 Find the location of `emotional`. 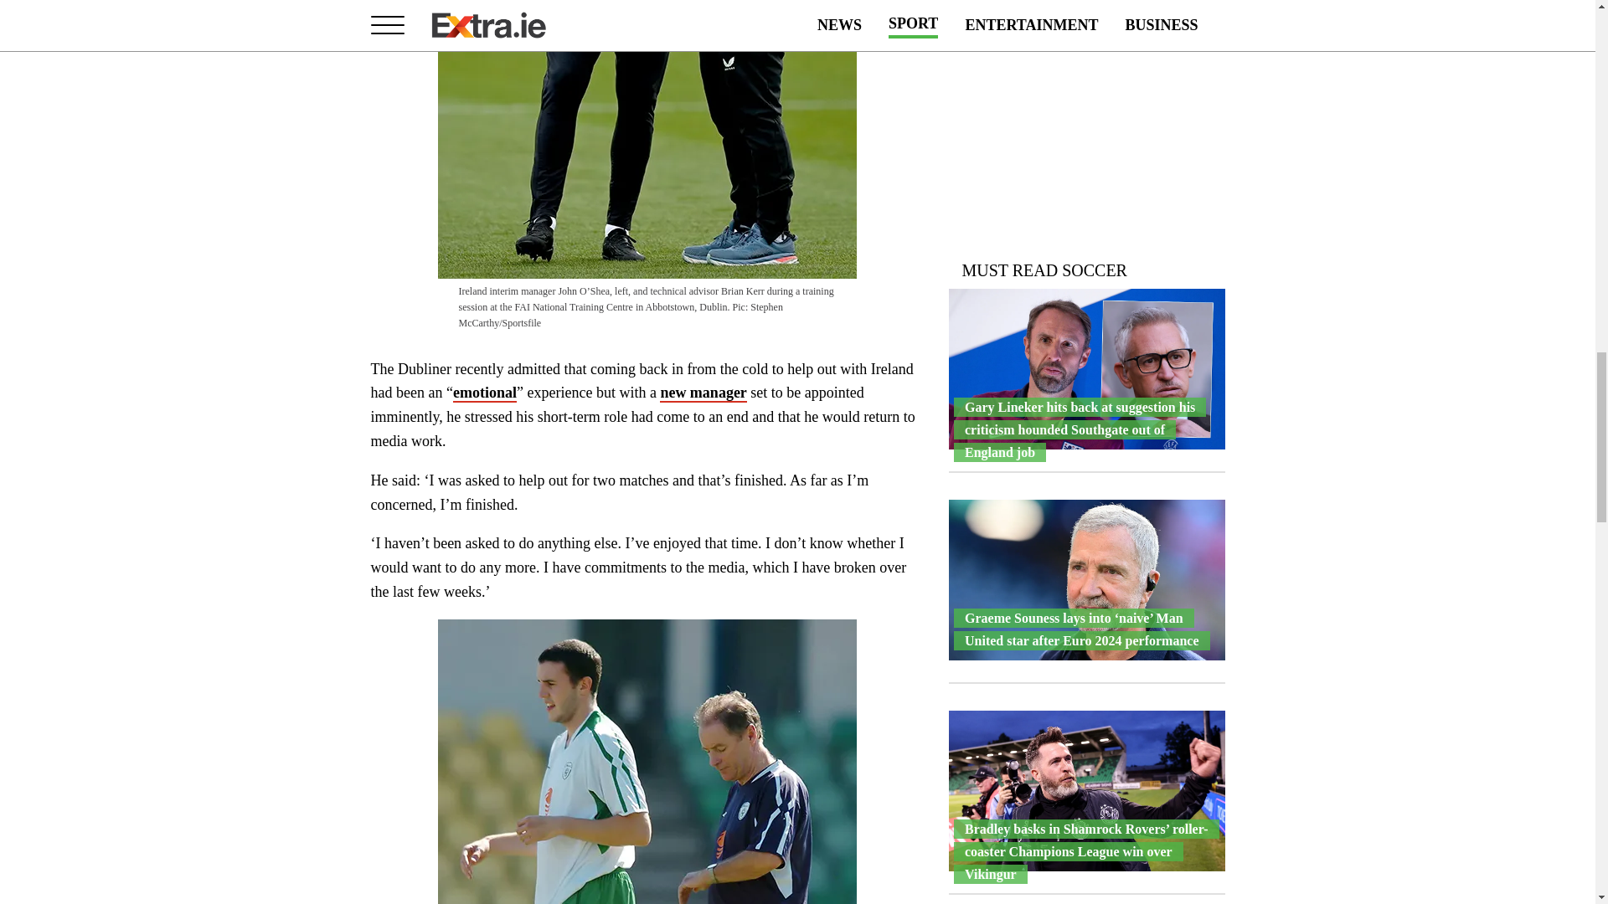

emotional is located at coordinates (484, 393).